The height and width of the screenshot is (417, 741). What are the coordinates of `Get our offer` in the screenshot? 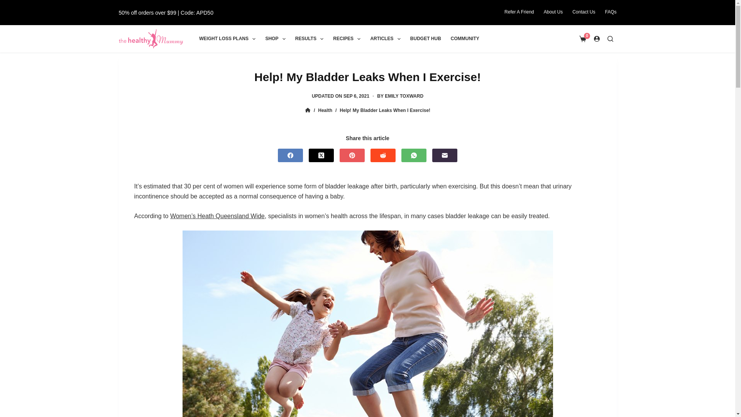 It's located at (166, 12).